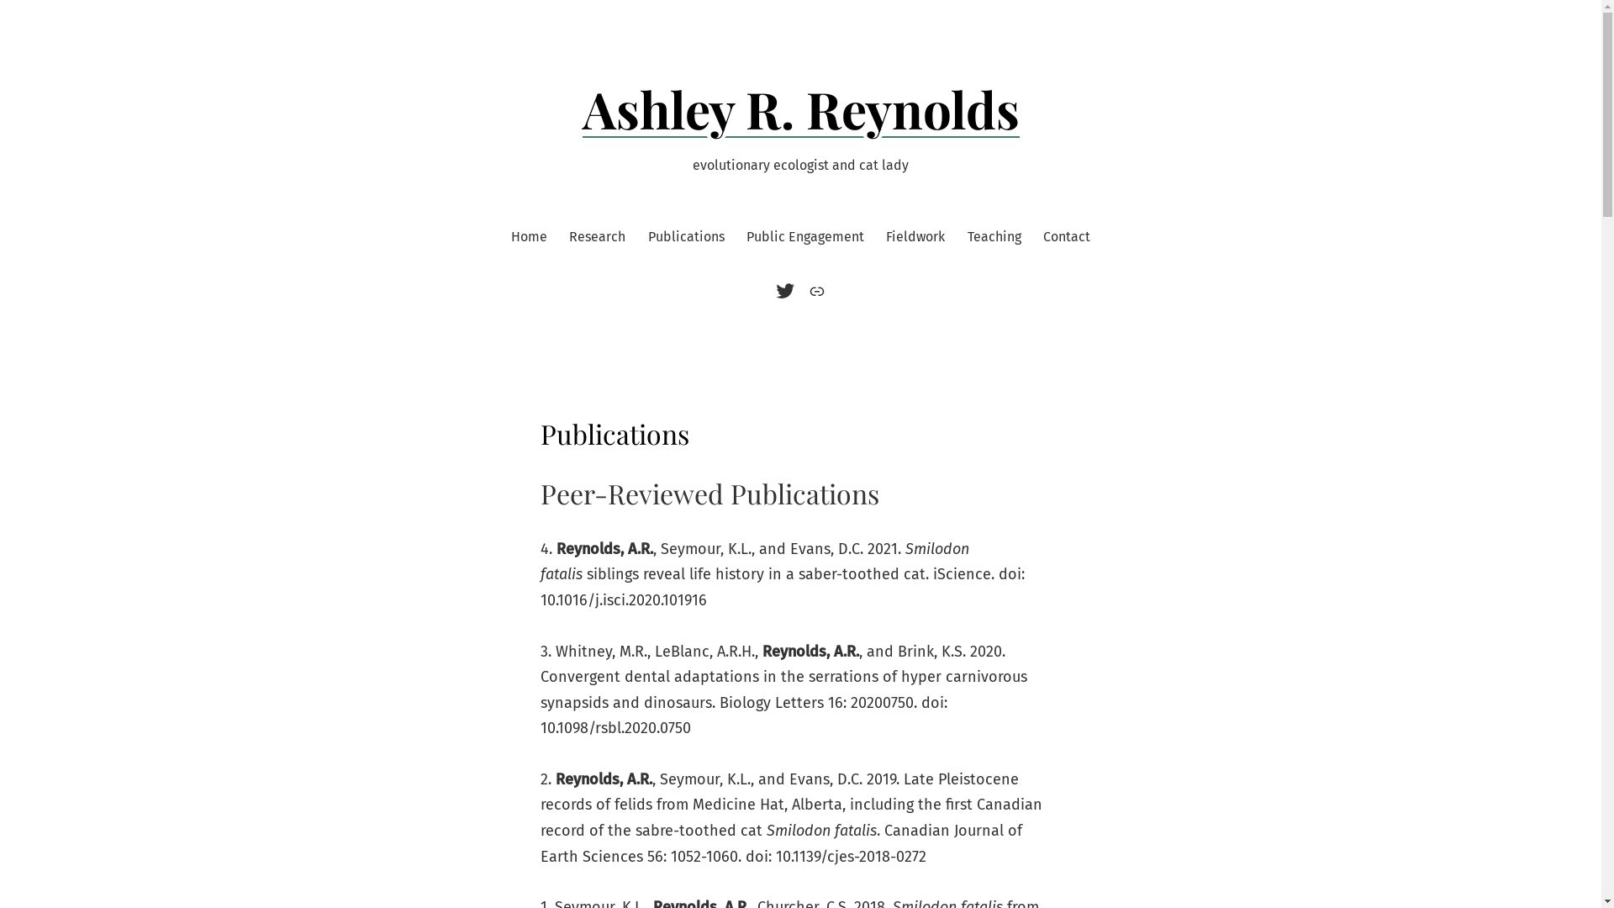 Image resolution: width=1614 pixels, height=908 pixels. I want to click on Teaching, so click(994, 237).